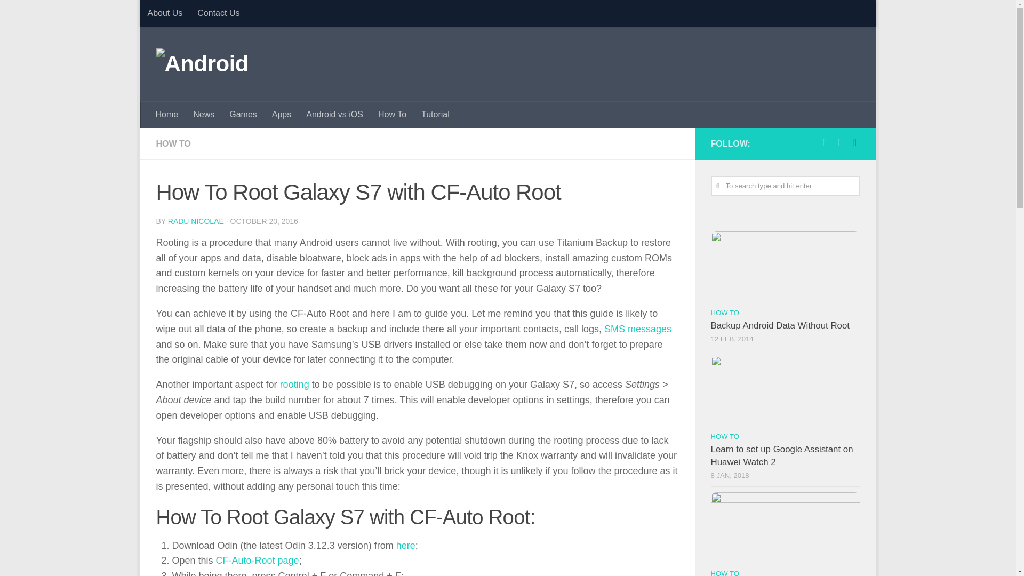  I want to click on Games, so click(243, 114).